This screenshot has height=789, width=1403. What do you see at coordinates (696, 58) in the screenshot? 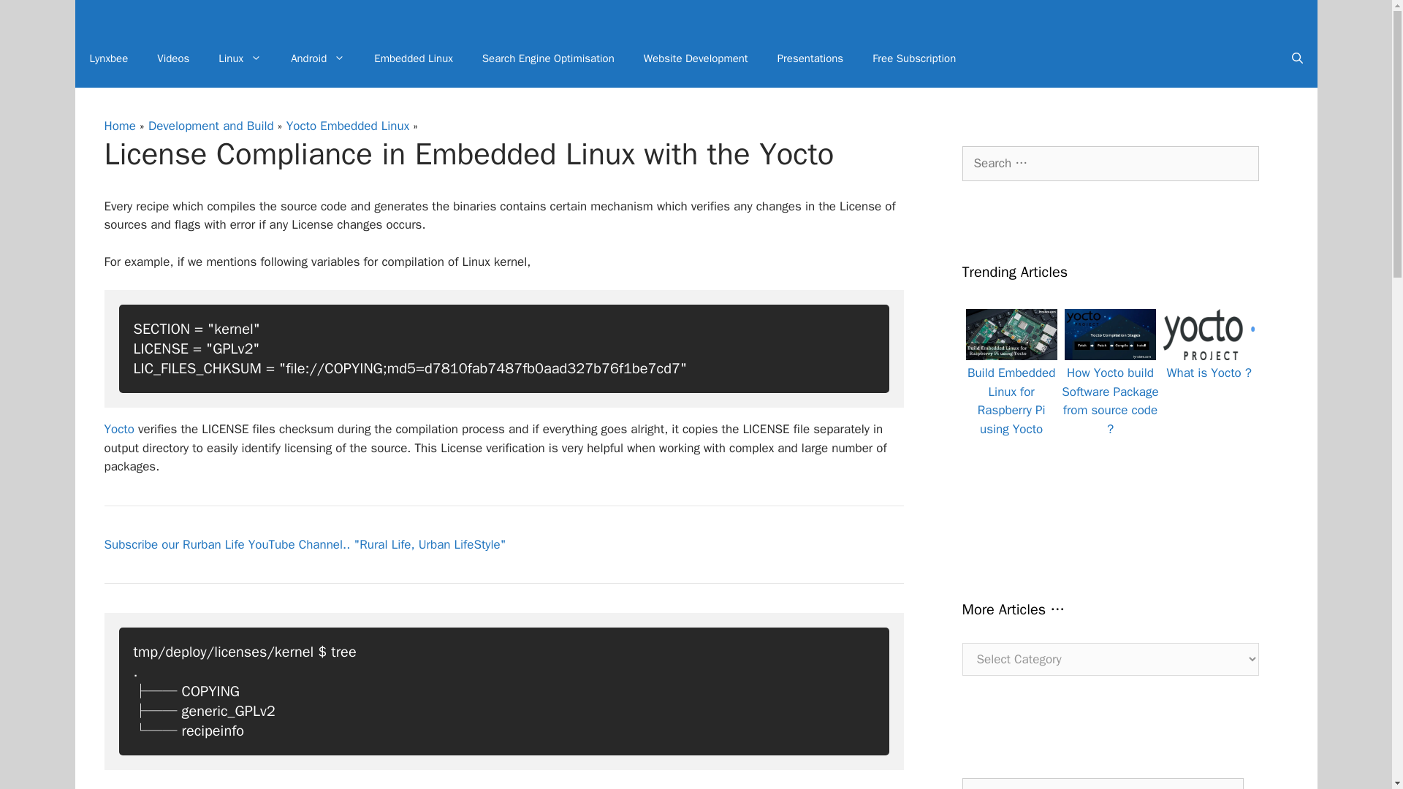
I see `Website Development` at bounding box center [696, 58].